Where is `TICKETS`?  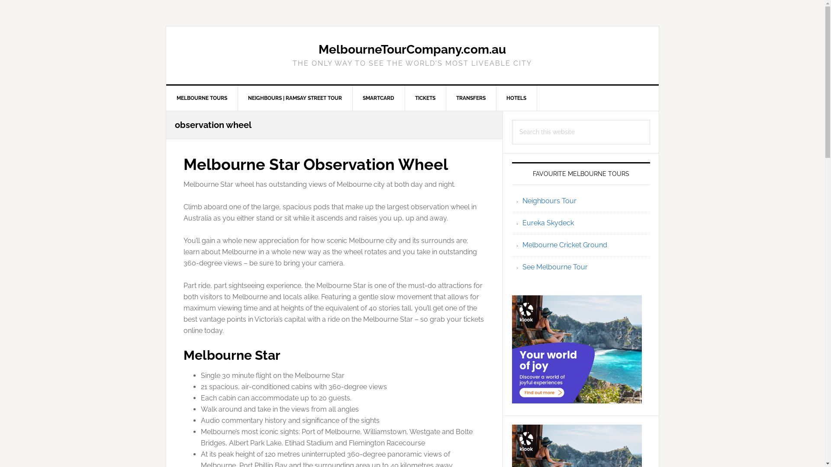 TICKETS is located at coordinates (425, 98).